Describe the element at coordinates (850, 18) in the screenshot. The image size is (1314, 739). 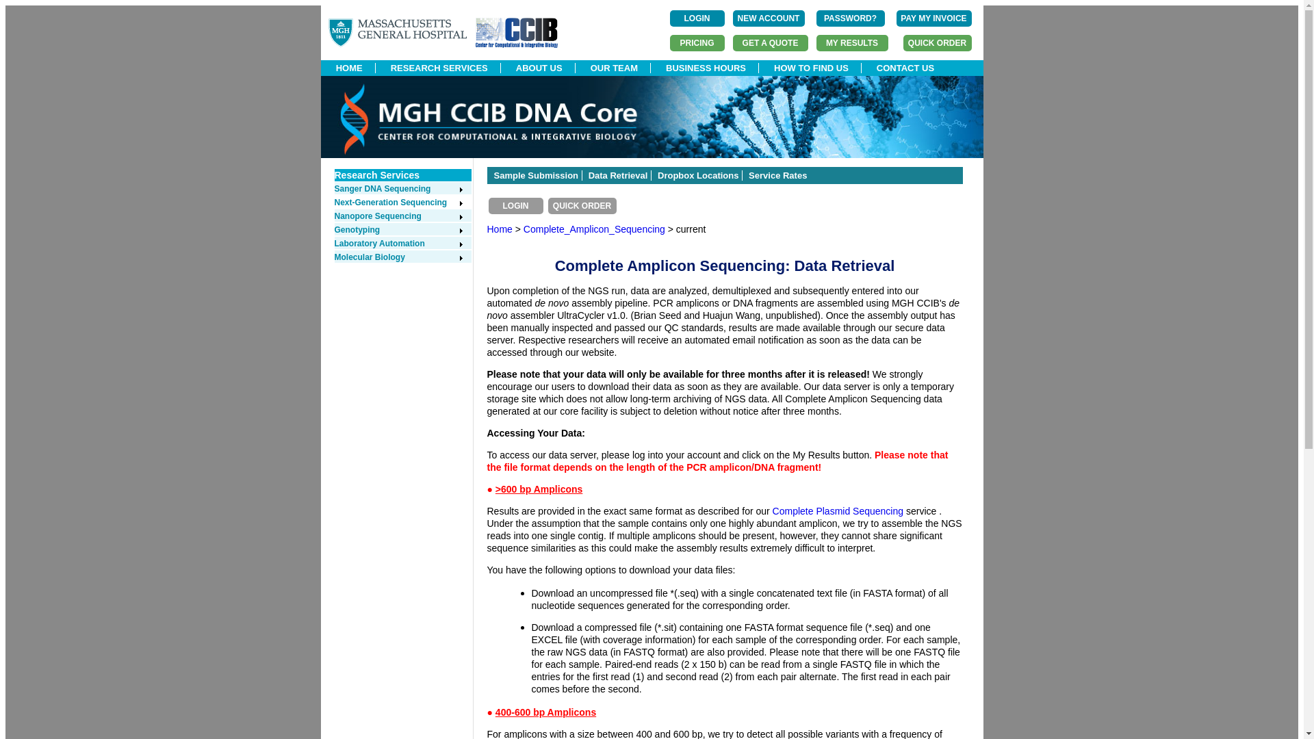
I see `PASSWORD?` at that location.